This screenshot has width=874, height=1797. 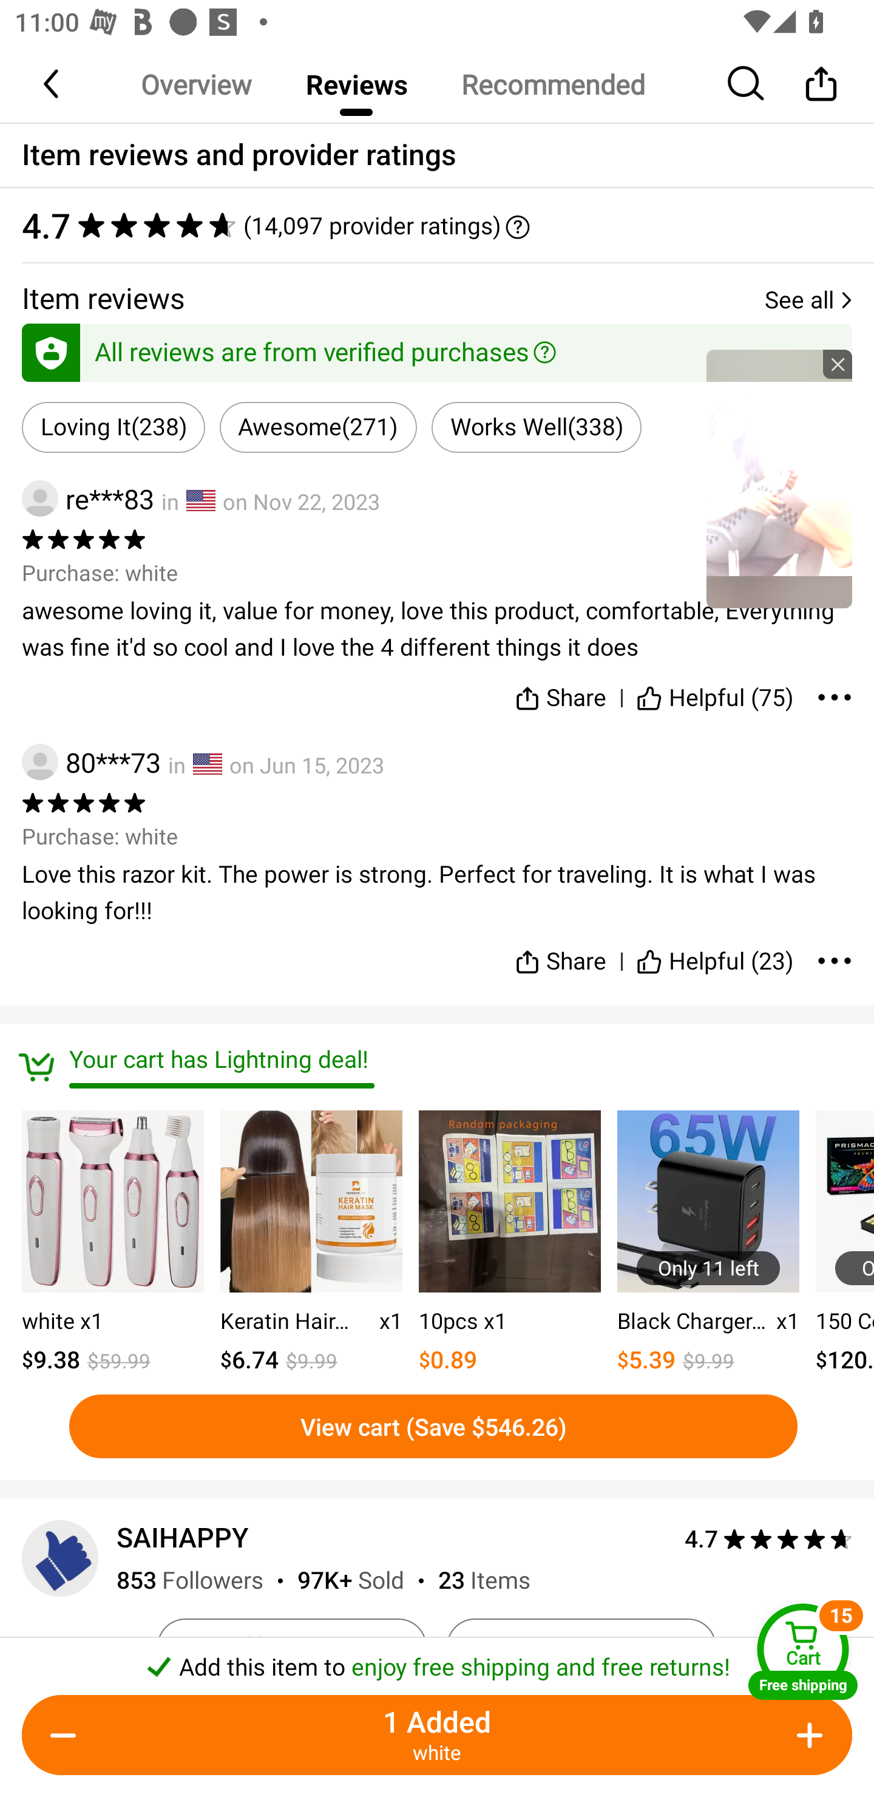 I want to click on re***83, so click(x=87, y=498).